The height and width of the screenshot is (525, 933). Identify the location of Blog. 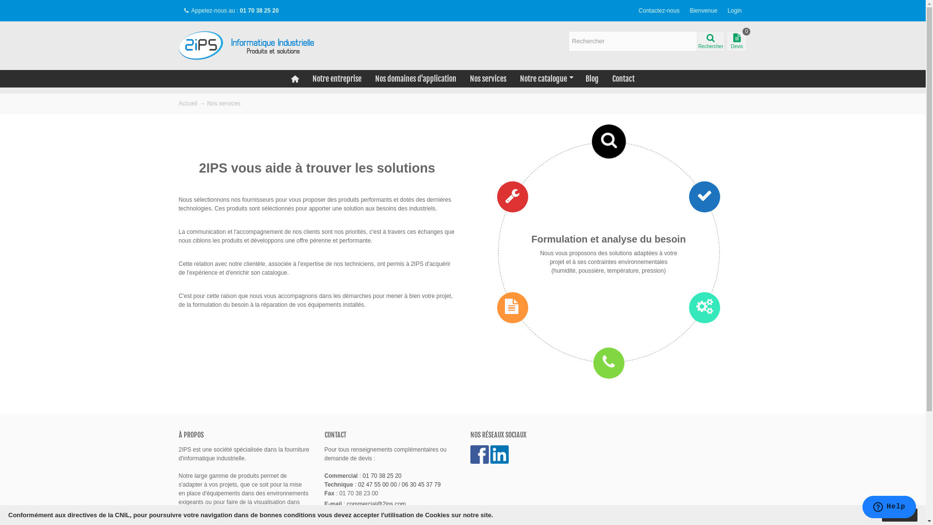
(592, 79).